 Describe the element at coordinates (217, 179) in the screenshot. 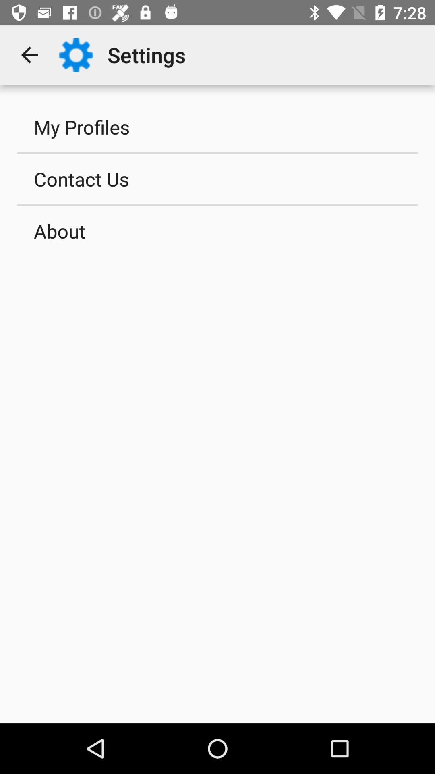

I see `open item below the my profiles item` at that location.